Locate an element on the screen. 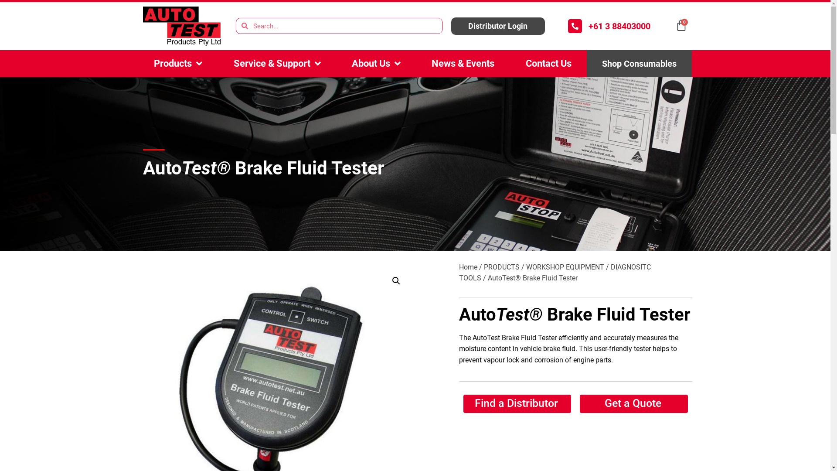 This screenshot has height=471, width=837. 0 is located at coordinates (681, 25).